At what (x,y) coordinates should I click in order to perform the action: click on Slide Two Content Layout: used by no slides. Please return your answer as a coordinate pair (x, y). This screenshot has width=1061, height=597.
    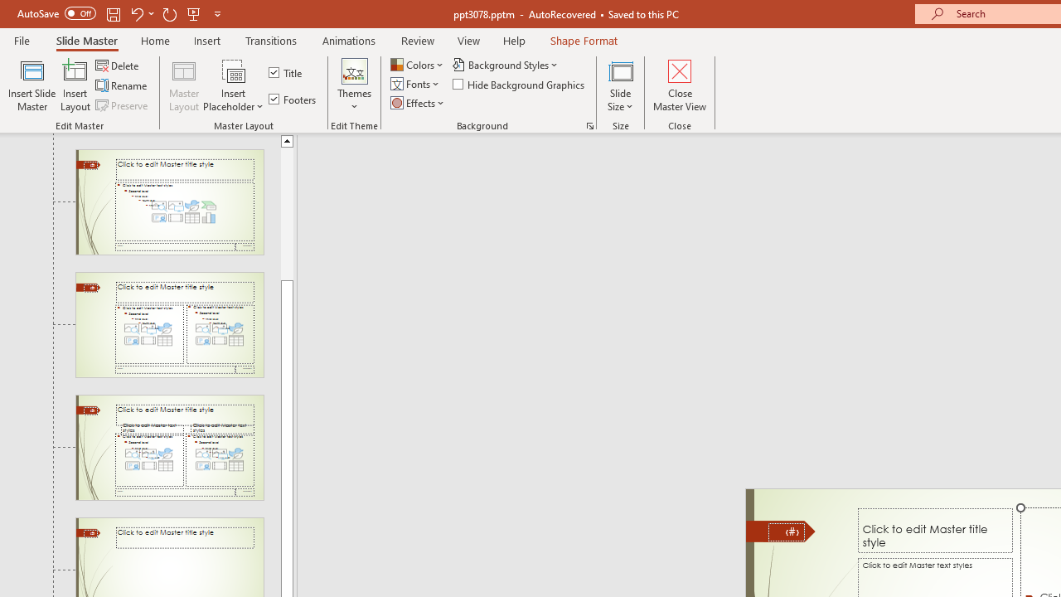
    Looking at the image, I should click on (169, 325).